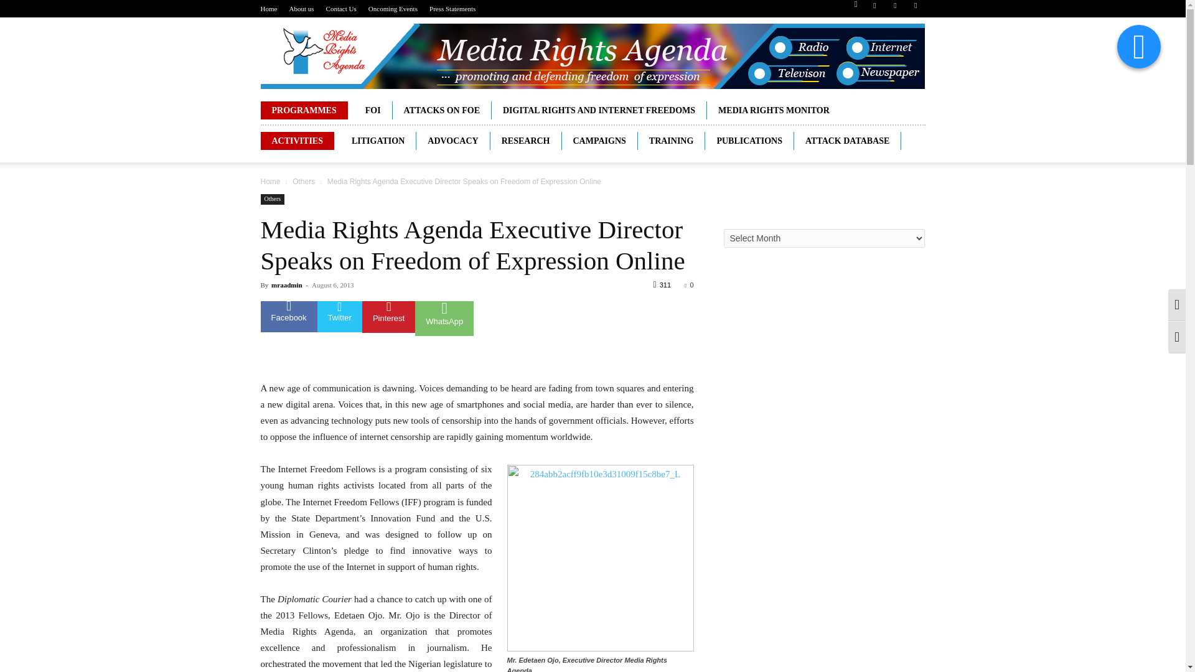 The width and height of the screenshot is (1195, 672). What do you see at coordinates (341, 9) in the screenshot?
I see `Contact Us` at bounding box center [341, 9].